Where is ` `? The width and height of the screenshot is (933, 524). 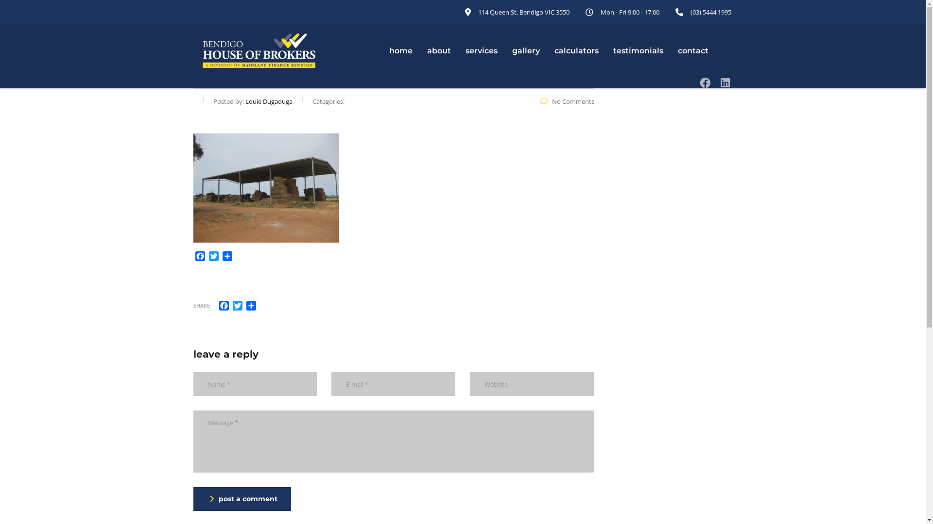
  is located at coordinates (727, 82).